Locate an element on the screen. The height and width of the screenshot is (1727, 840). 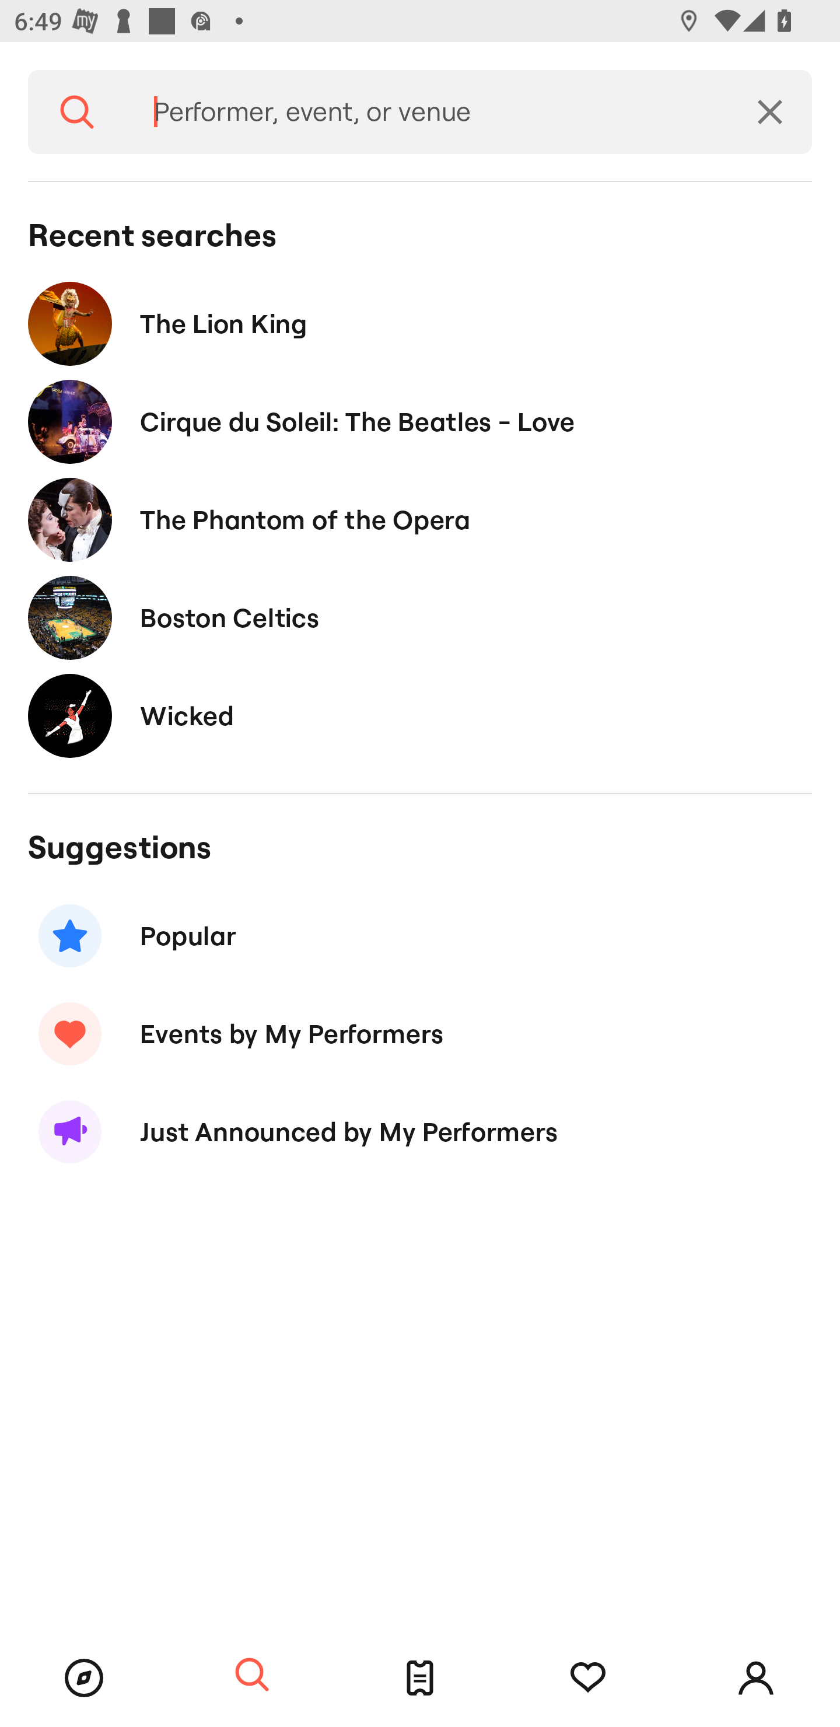
Performer, event, or venue is located at coordinates (427, 112).